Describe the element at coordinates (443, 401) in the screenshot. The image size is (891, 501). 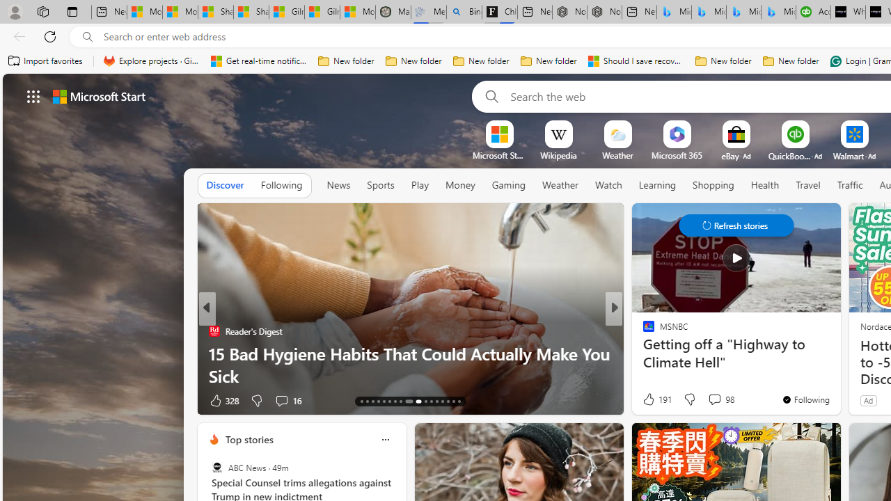
I see `AutomationID: tab-26` at that location.